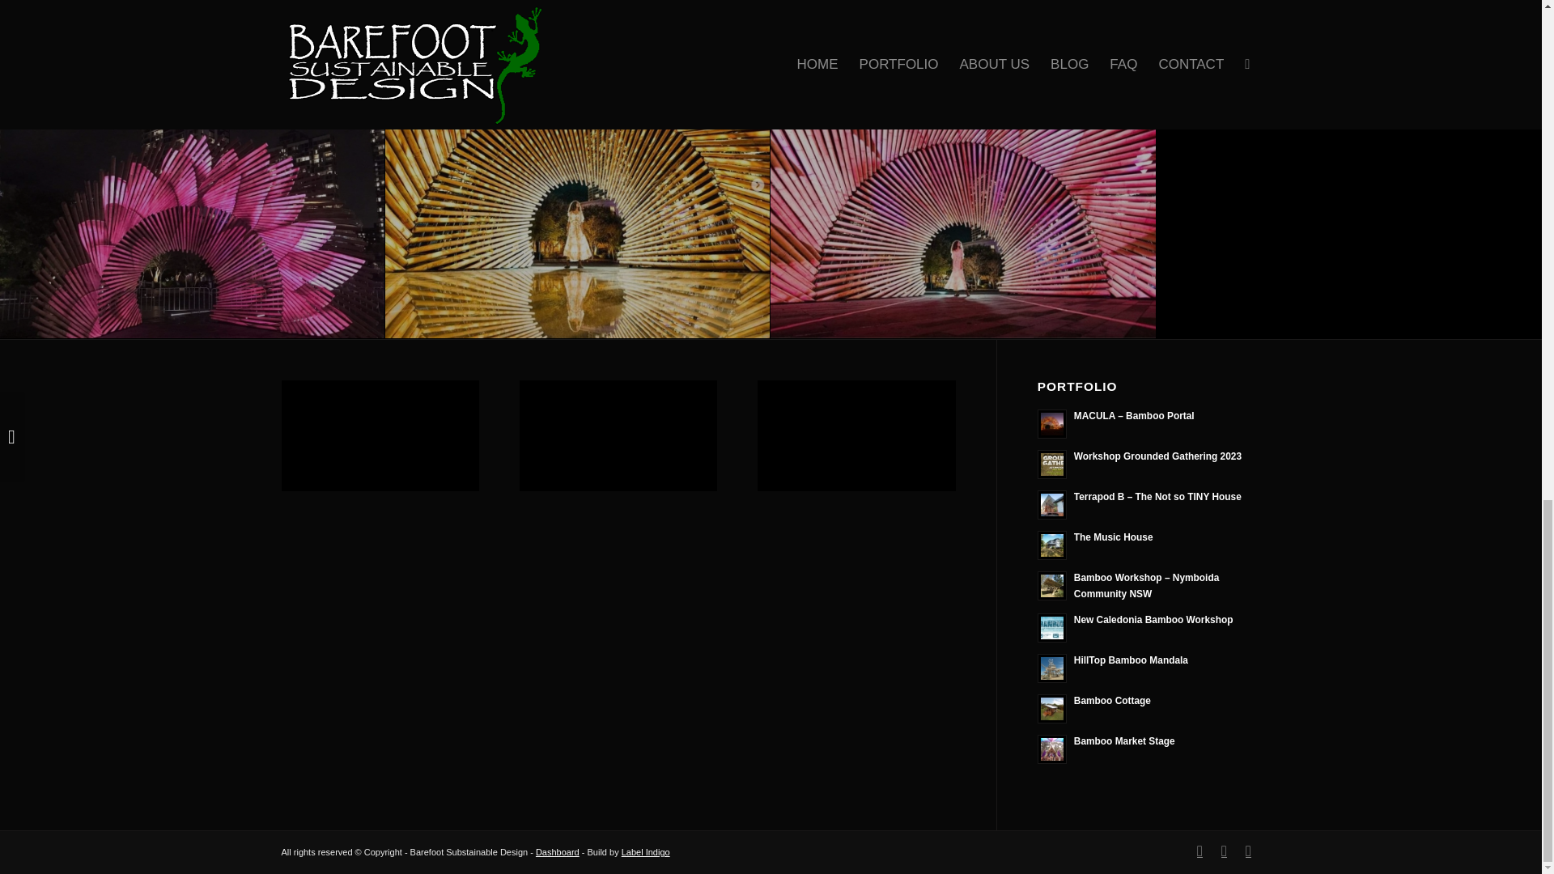  I want to click on Vivid Portal 2, so click(384, 15).